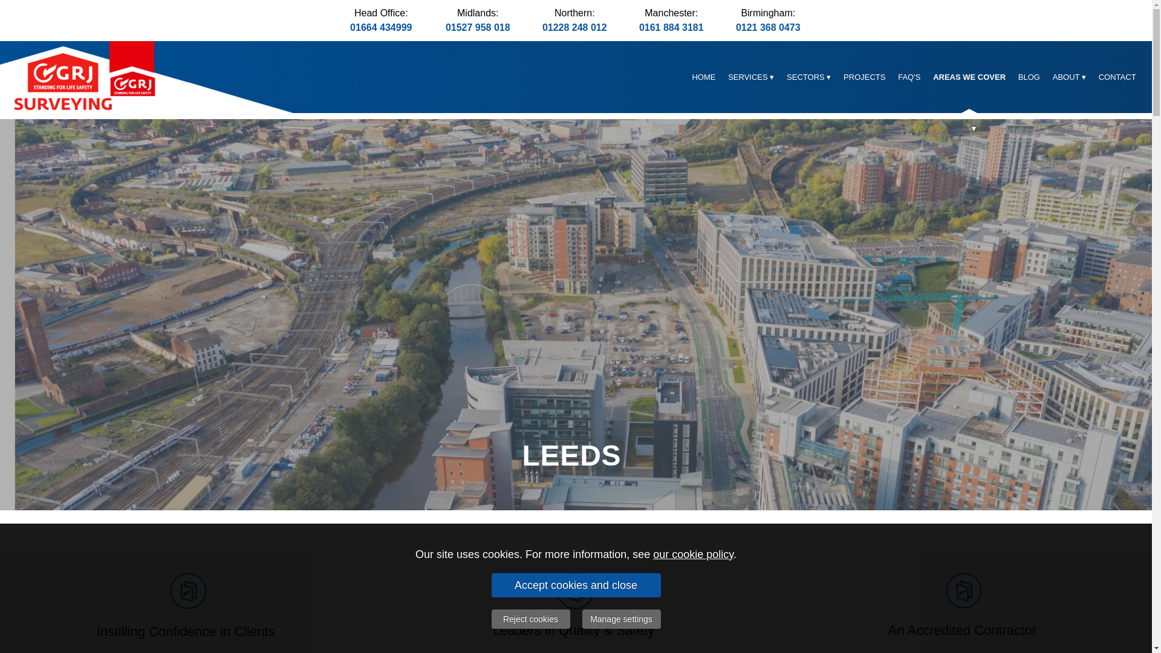 The width and height of the screenshot is (1161, 653). What do you see at coordinates (704, 76) in the screenshot?
I see `HOME` at bounding box center [704, 76].